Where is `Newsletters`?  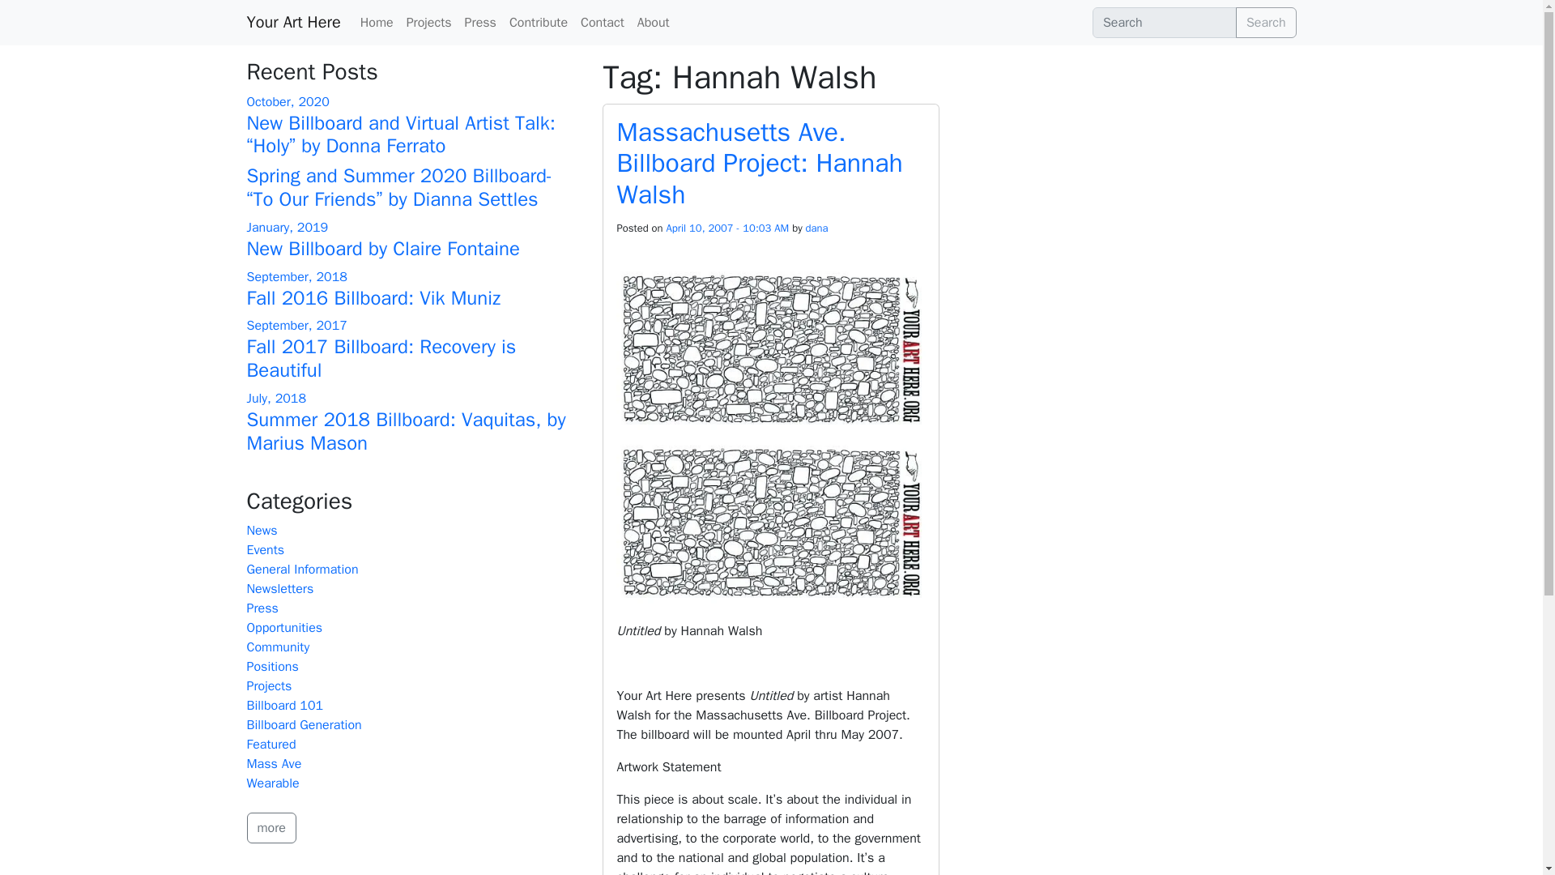
Newsletters is located at coordinates (279, 588).